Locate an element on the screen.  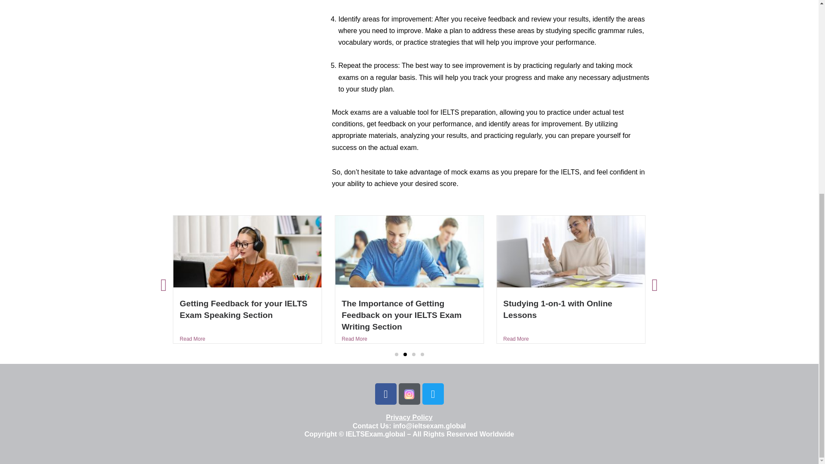
Studying 1-on-1 with Online Lessons is located at coordinates (558, 309).